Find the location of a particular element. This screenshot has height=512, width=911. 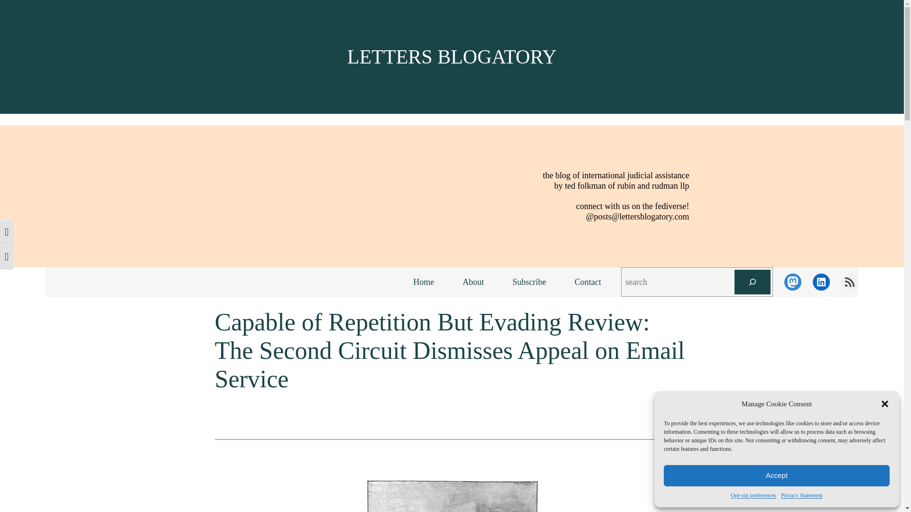

Toggle High Contrast is located at coordinates (7, 232).